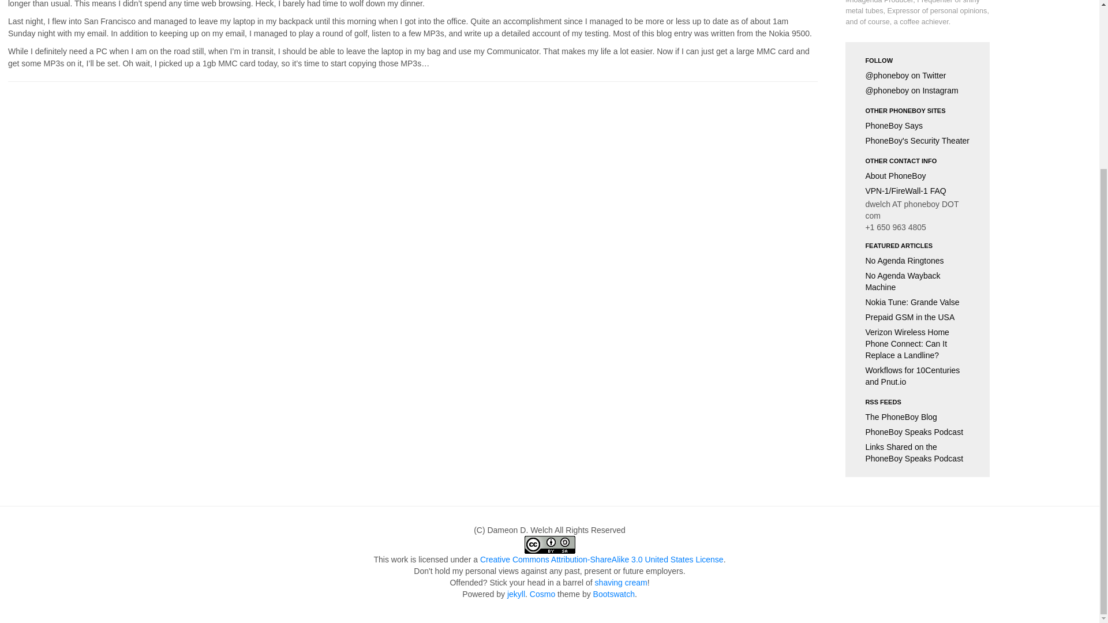  What do you see at coordinates (918, 431) in the screenshot?
I see `PhoneBoy Speaks Podcast` at bounding box center [918, 431].